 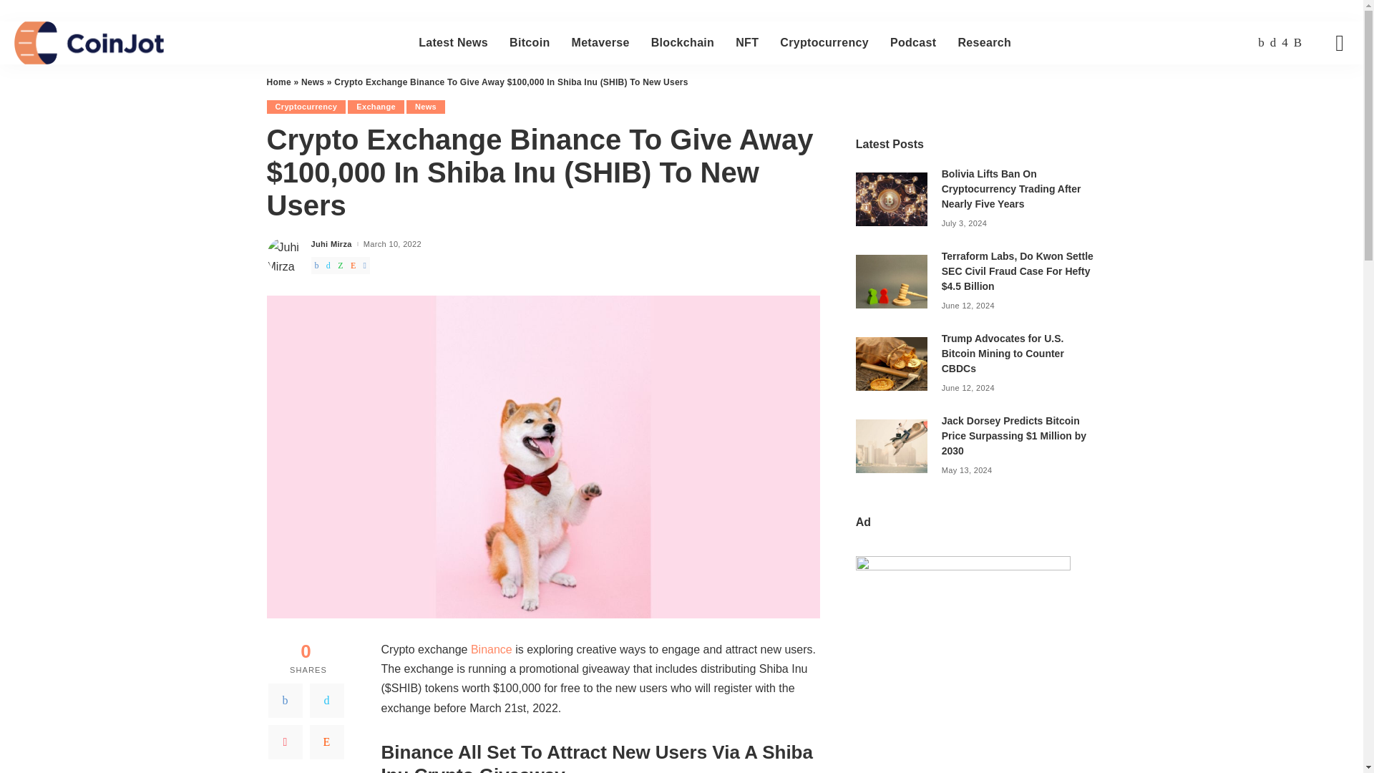 What do you see at coordinates (683, 43) in the screenshot?
I see `Blockchain` at bounding box center [683, 43].